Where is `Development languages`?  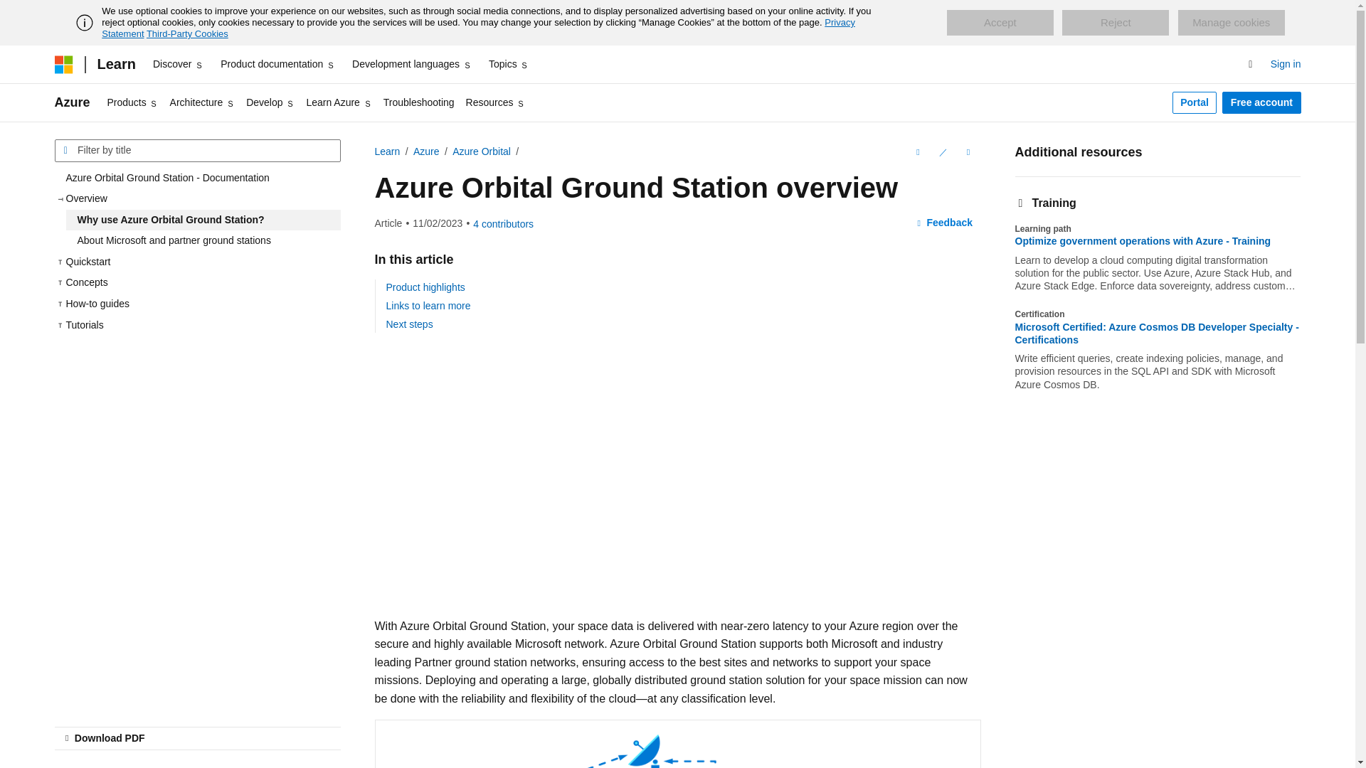 Development languages is located at coordinates (411, 64).